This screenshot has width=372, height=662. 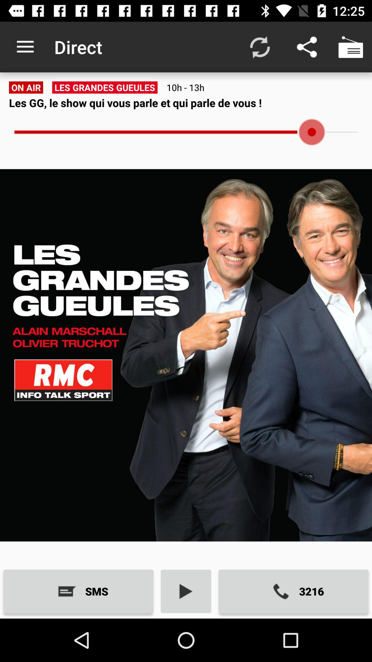 What do you see at coordinates (186, 591) in the screenshot?
I see `launch the item to the right of the sms` at bounding box center [186, 591].